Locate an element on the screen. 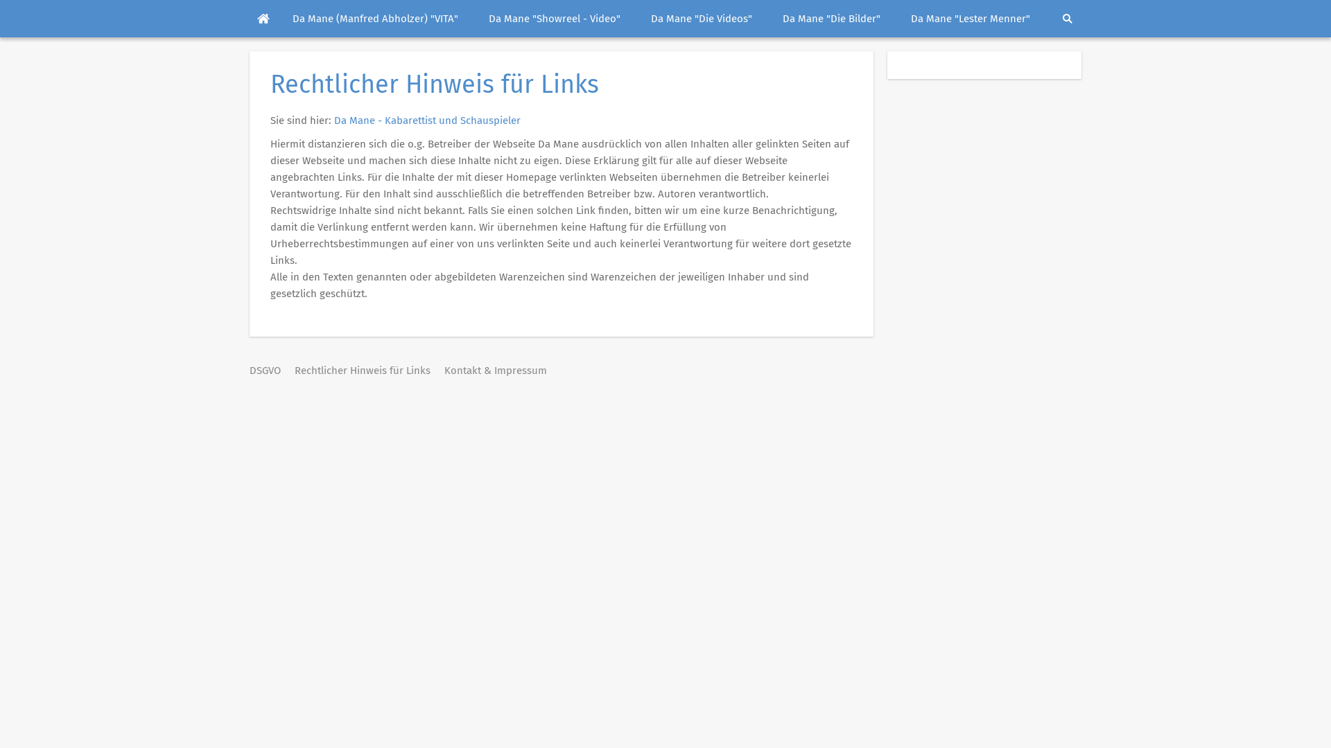 The image size is (1331, 748). DSGVO is located at coordinates (265, 371).